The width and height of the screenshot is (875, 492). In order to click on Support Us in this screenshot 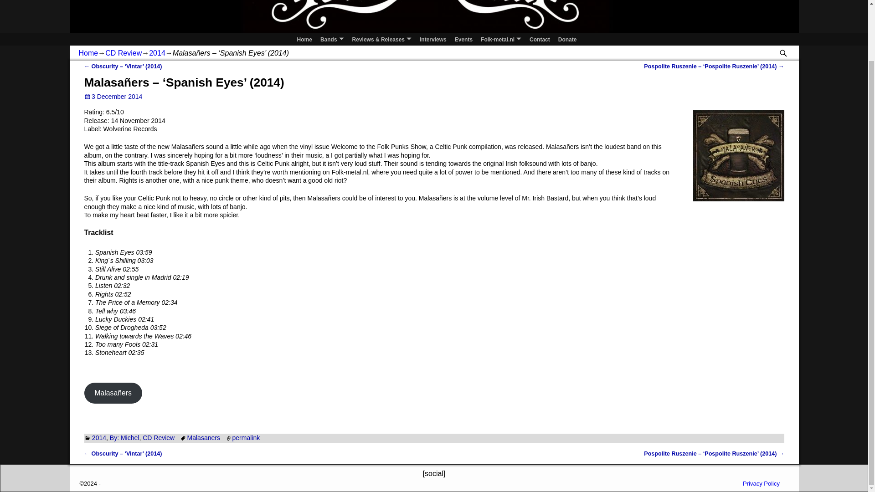, I will do `click(567, 39)`.